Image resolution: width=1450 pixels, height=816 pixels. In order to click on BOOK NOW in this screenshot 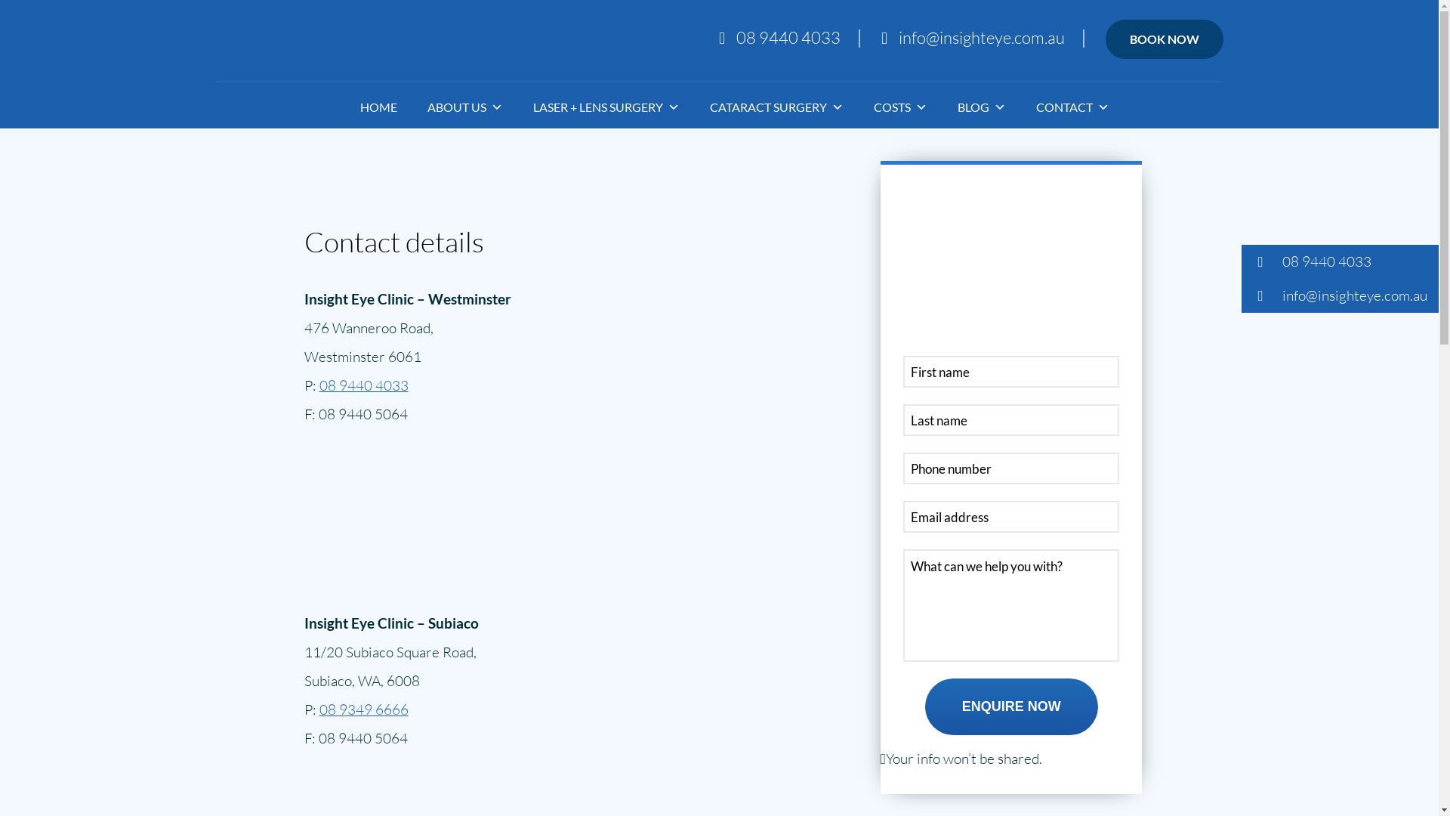, I will do `click(1165, 39)`.